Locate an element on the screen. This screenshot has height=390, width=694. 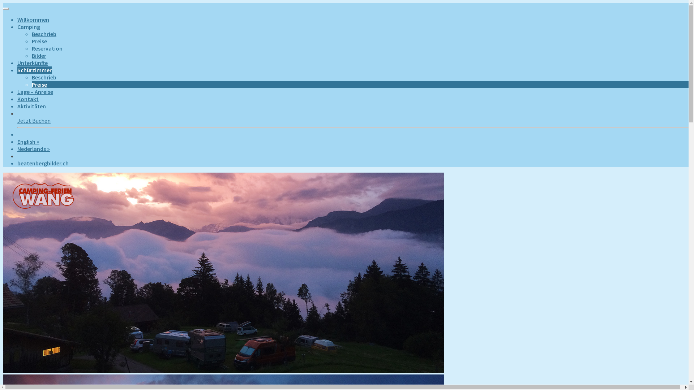
Camping is located at coordinates (29, 27).